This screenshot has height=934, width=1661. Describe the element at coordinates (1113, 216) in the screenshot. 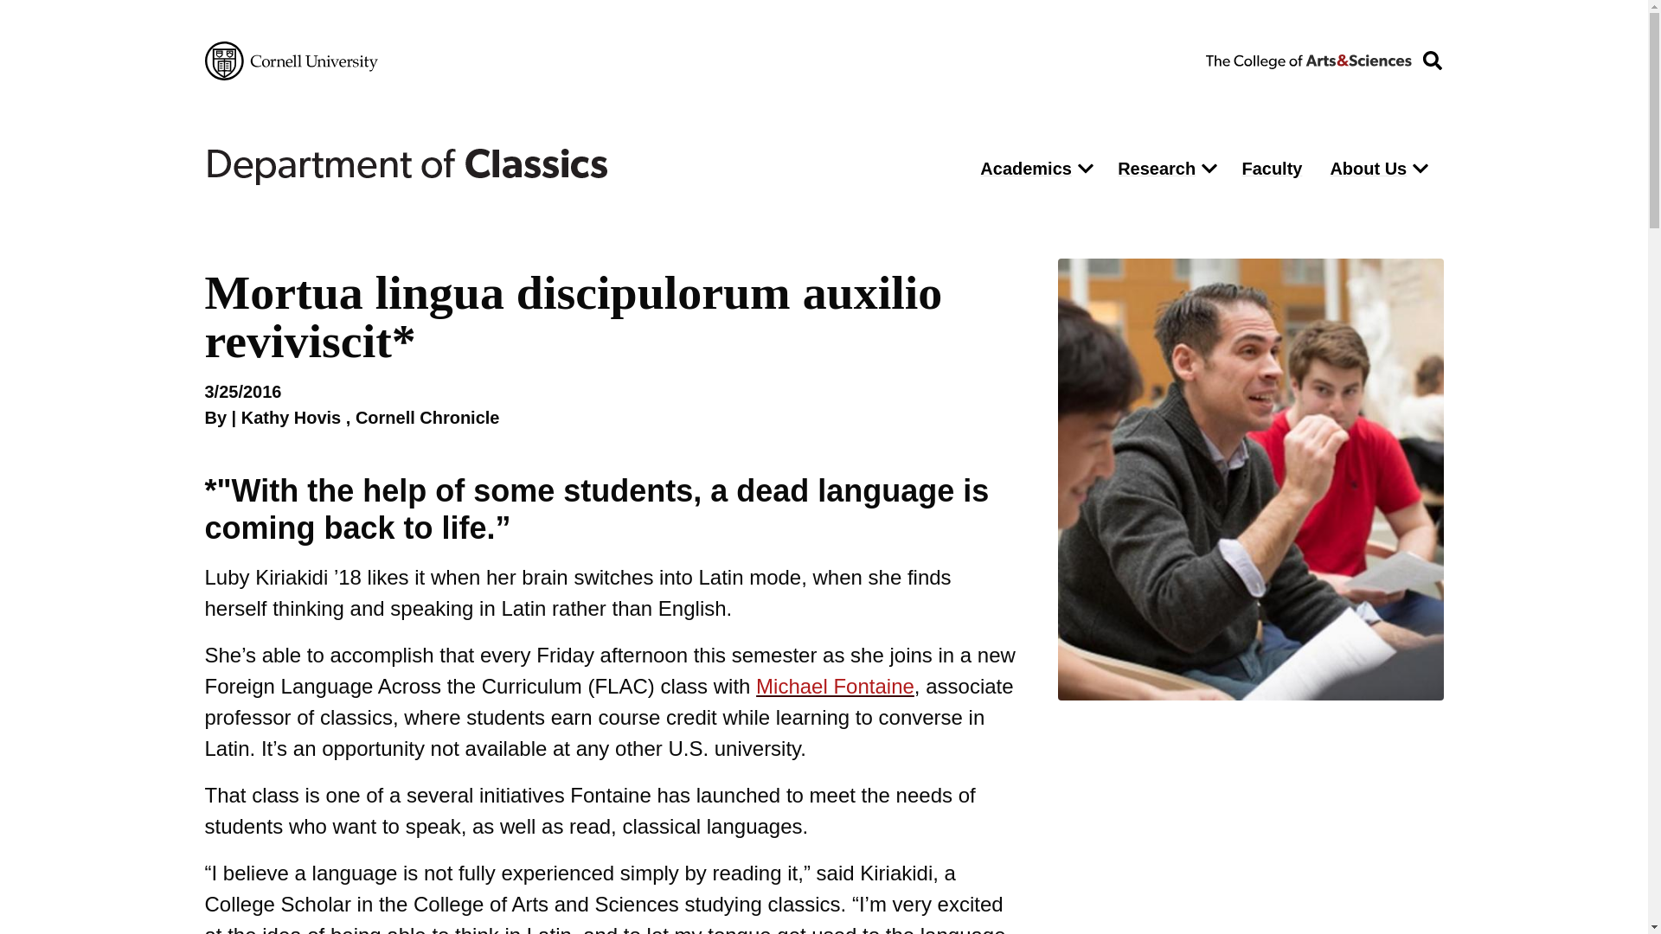

I see `Search` at that location.